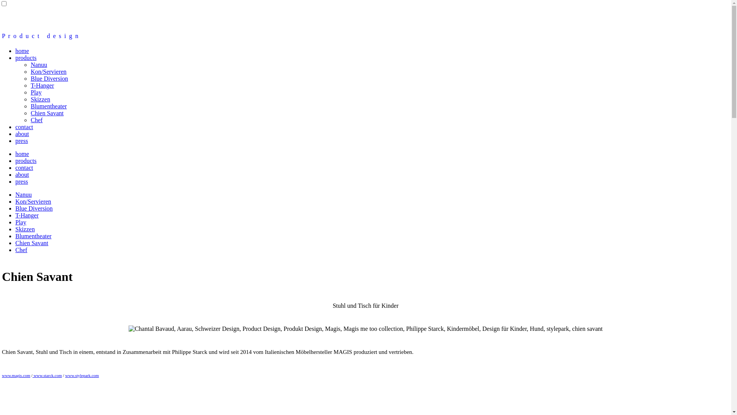 The image size is (737, 415). Describe the element at coordinates (22, 51) in the screenshot. I see `home` at that location.